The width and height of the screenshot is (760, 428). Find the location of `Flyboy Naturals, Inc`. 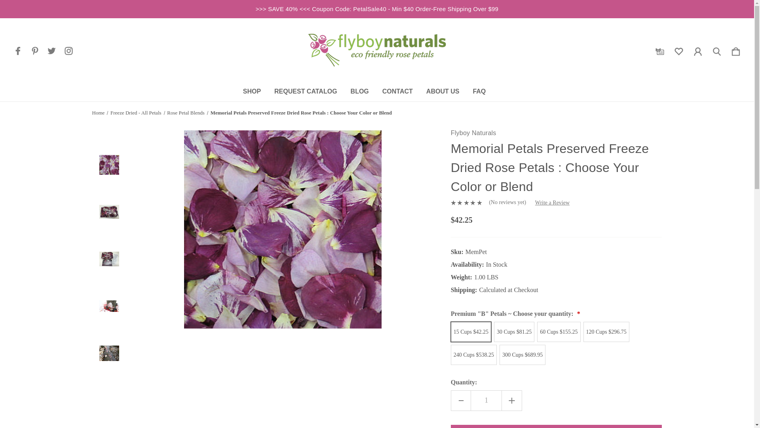

Flyboy Naturals, Inc is located at coordinates (377, 50).